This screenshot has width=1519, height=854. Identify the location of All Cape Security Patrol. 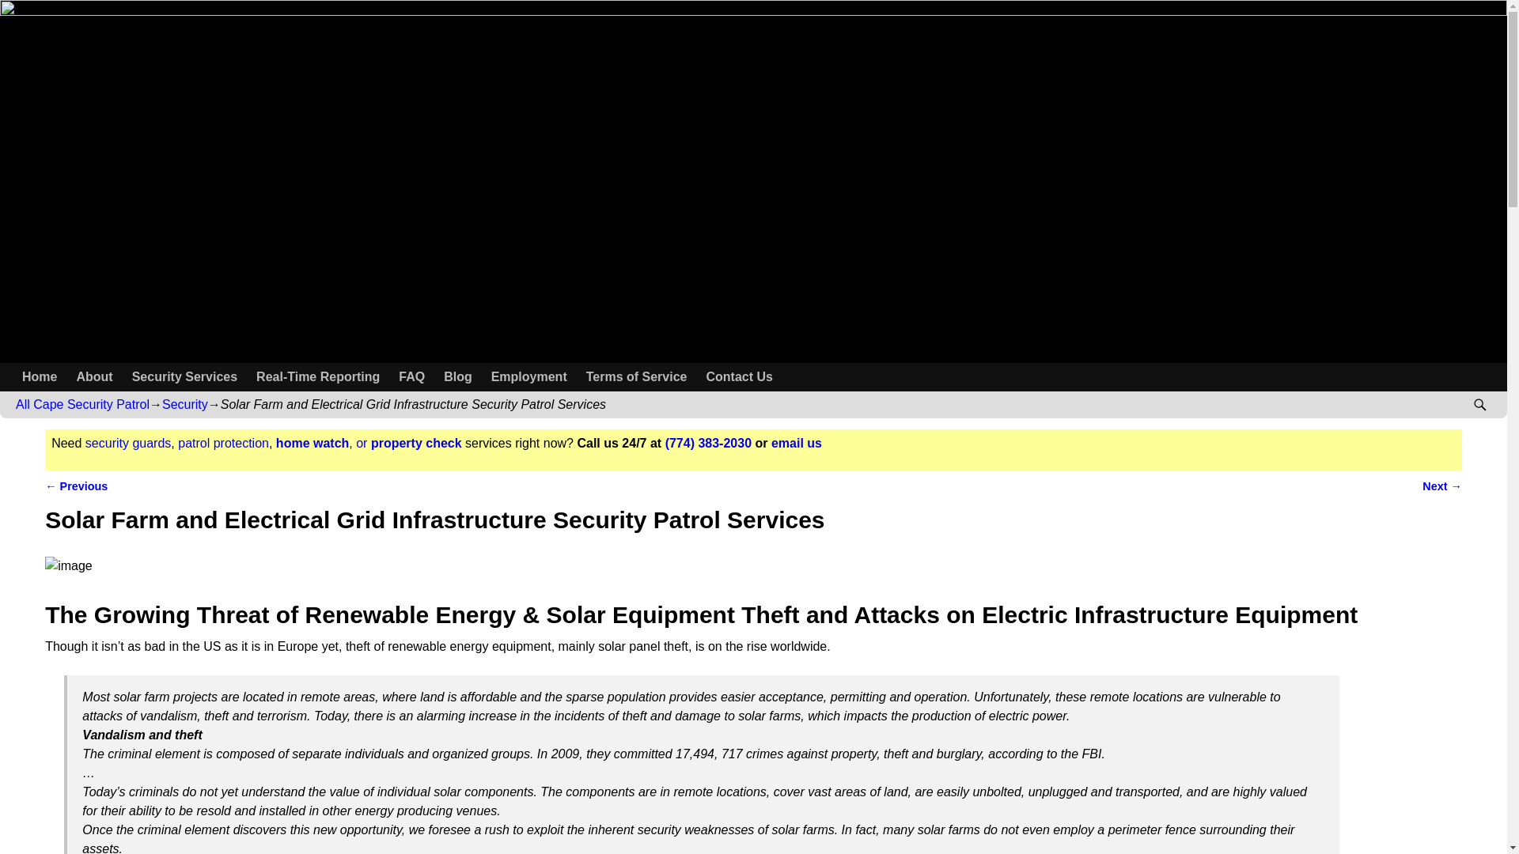
(82, 404).